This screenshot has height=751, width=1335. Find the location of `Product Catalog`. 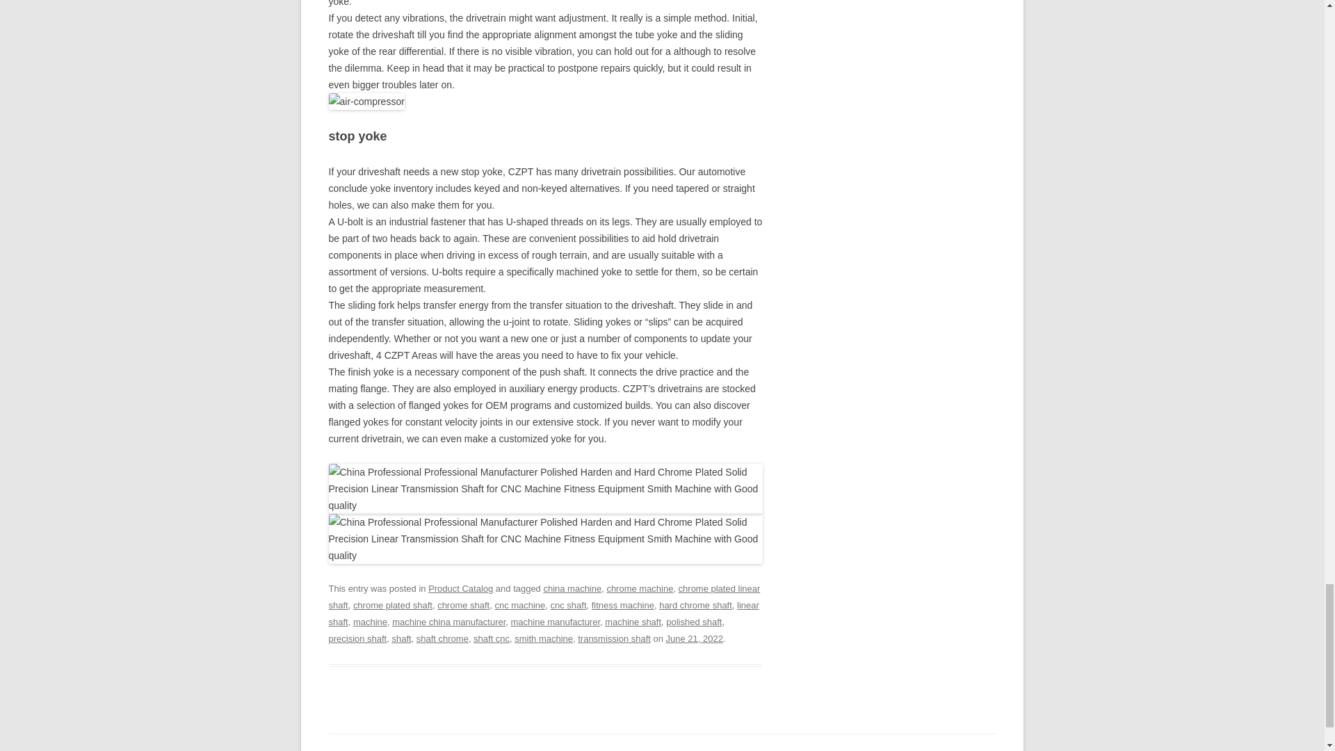

Product Catalog is located at coordinates (460, 588).